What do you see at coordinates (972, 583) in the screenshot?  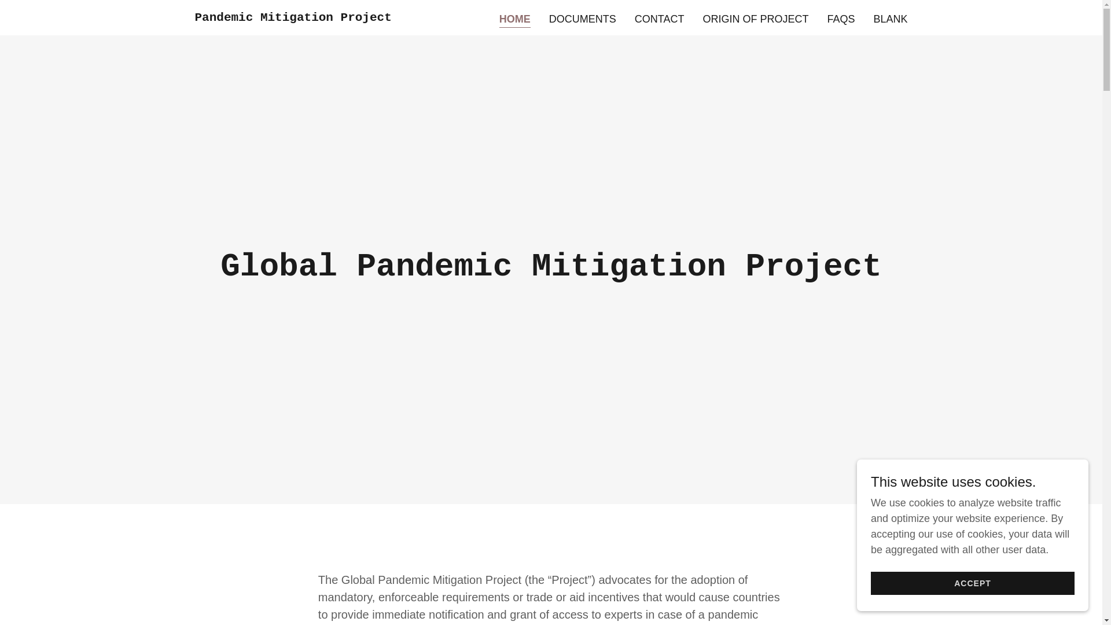 I see `ACCEPT` at bounding box center [972, 583].